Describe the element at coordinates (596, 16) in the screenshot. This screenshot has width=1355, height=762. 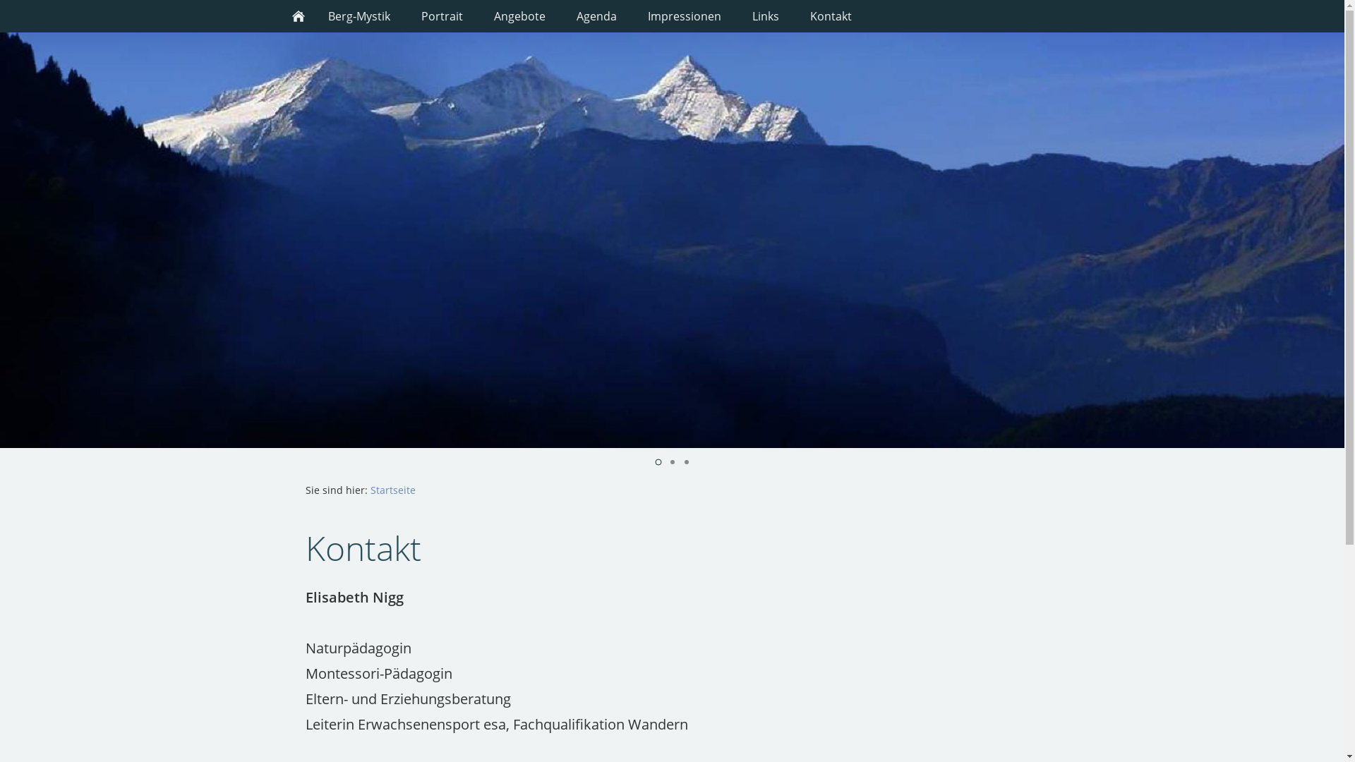
I see `Agenda` at that location.